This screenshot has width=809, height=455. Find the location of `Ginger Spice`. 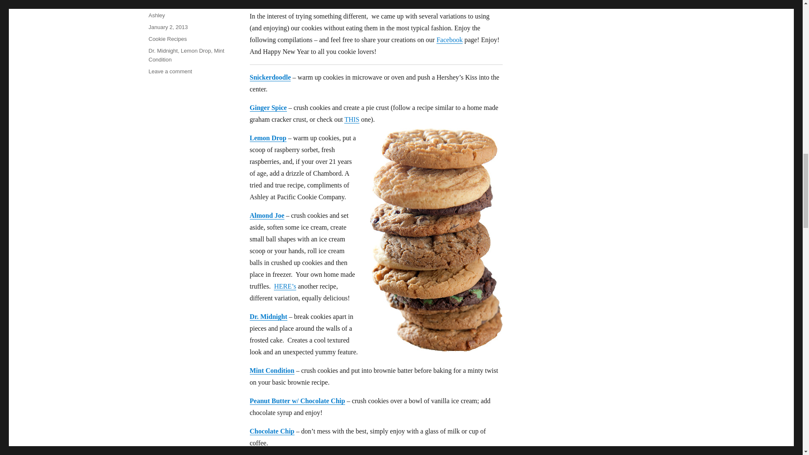

Ginger Spice is located at coordinates (268, 107).